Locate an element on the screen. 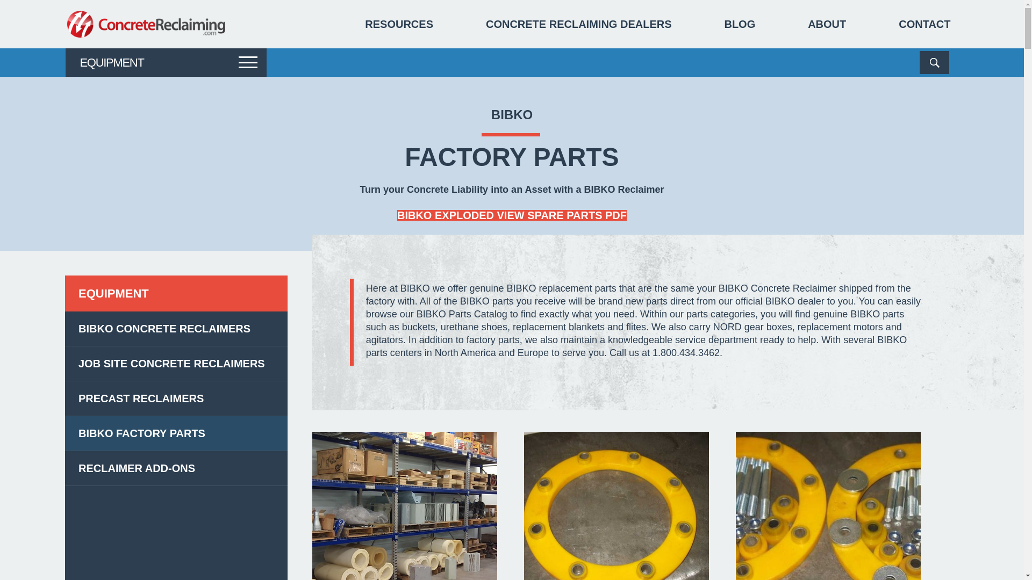 This screenshot has height=580, width=1032. BIBKO EXPLODED VIEW SPARE PARTS PDF is located at coordinates (512, 215).